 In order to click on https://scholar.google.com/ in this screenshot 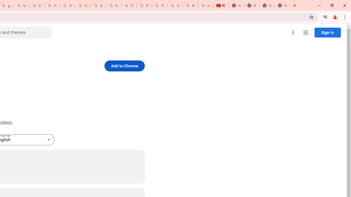, I will do `click(67, 5)`.